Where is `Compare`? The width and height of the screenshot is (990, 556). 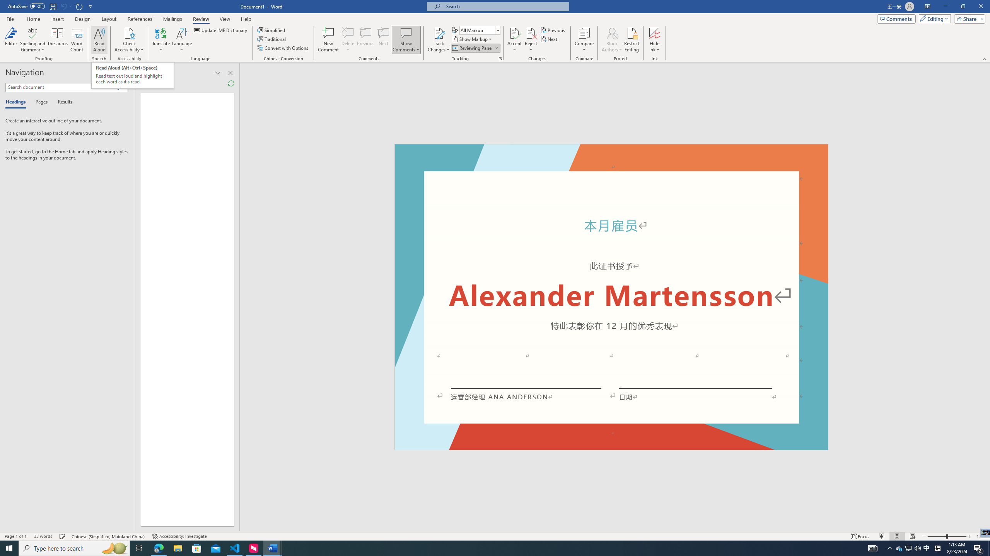
Compare is located at coordinates (584, 40).